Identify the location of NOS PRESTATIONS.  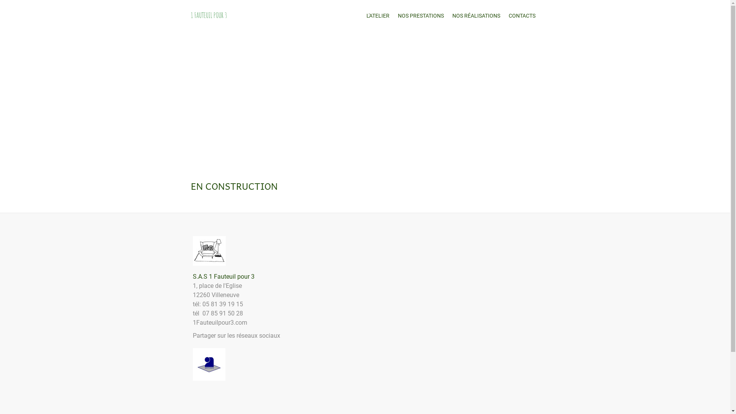
(421, 16).